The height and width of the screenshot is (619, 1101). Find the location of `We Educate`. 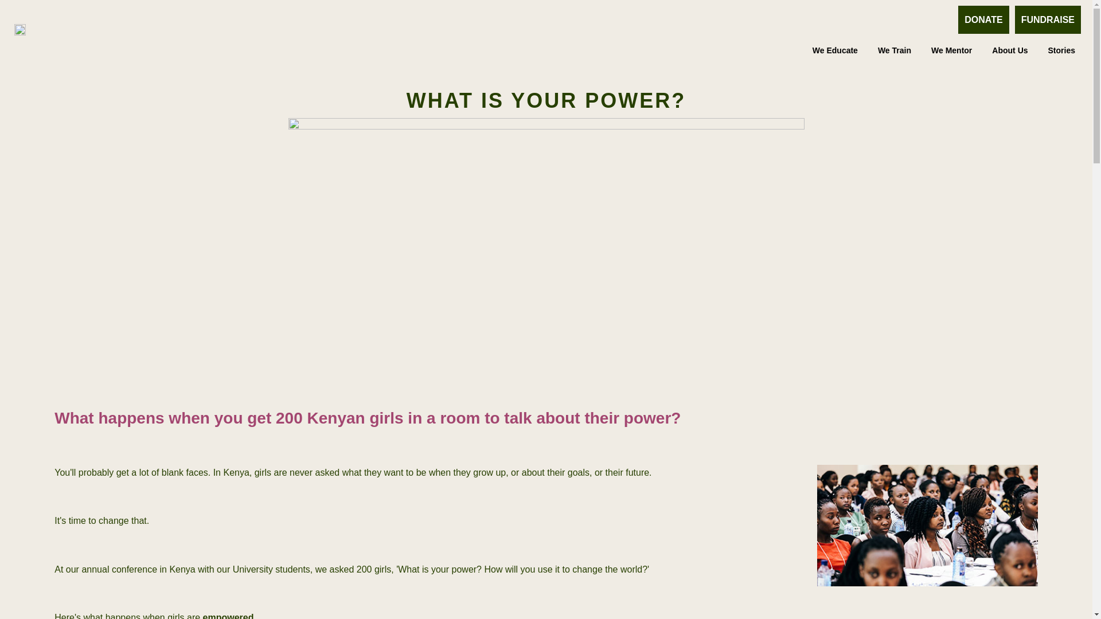

We Educate is located at coordinates (835, 50).